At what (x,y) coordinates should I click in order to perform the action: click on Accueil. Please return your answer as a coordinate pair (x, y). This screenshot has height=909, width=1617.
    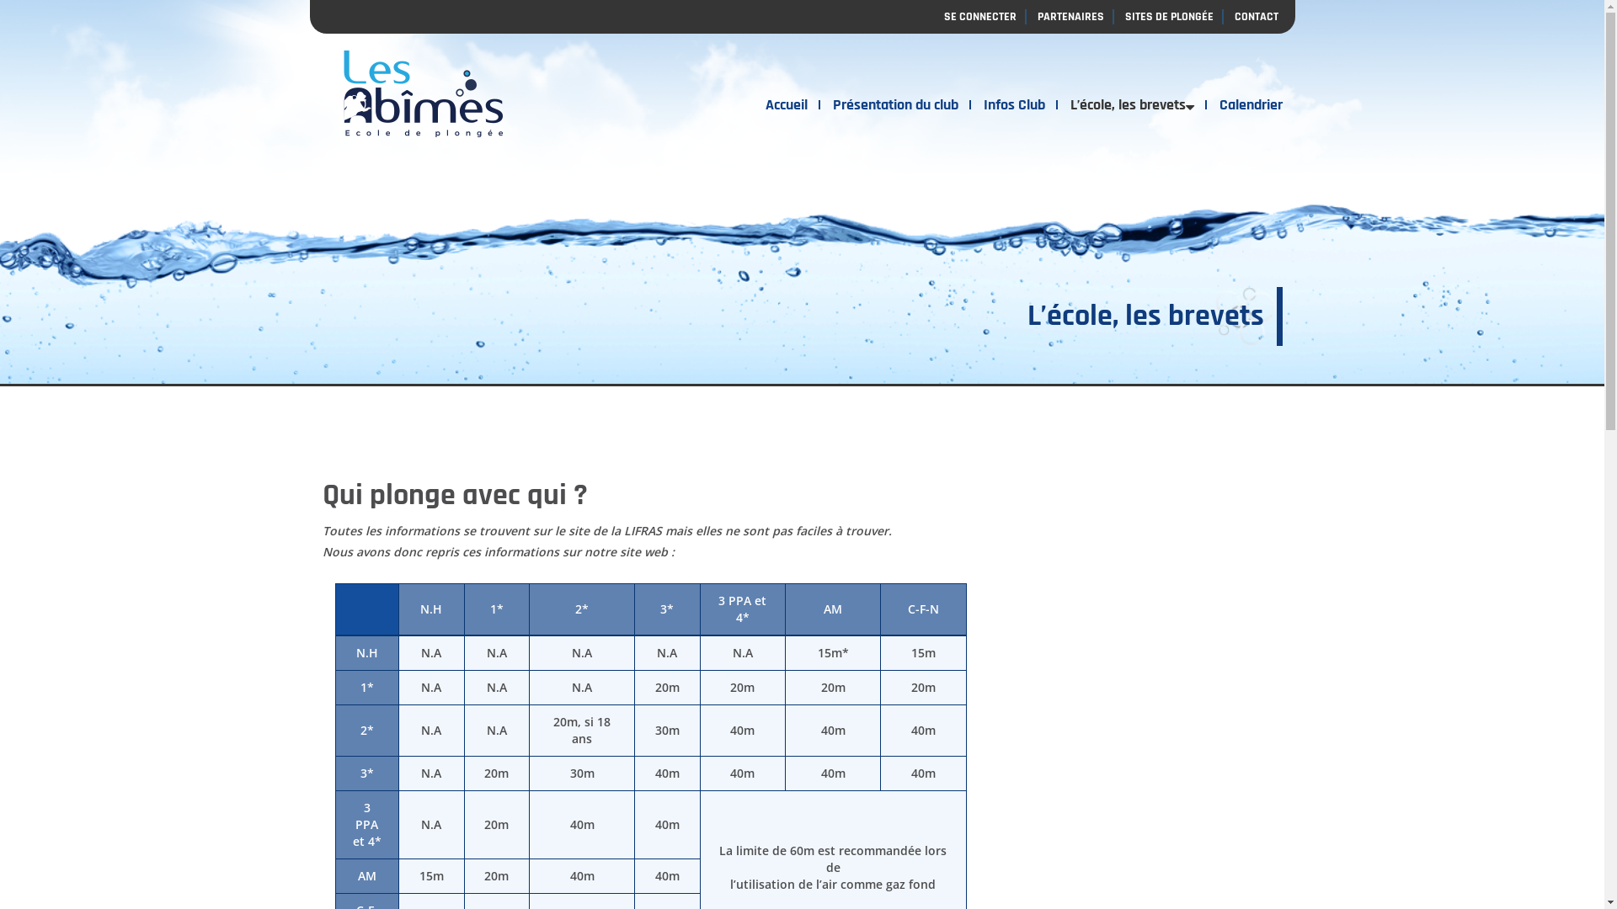
    Looking at the image, I should click on (787, 105).